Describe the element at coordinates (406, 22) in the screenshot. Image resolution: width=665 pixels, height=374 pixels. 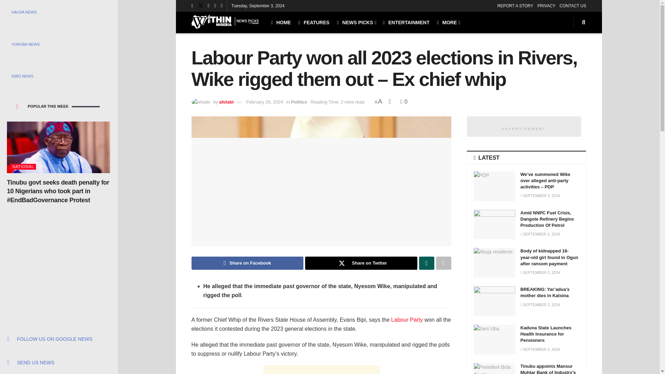
I see `ENTERTAINMENT` at that location.